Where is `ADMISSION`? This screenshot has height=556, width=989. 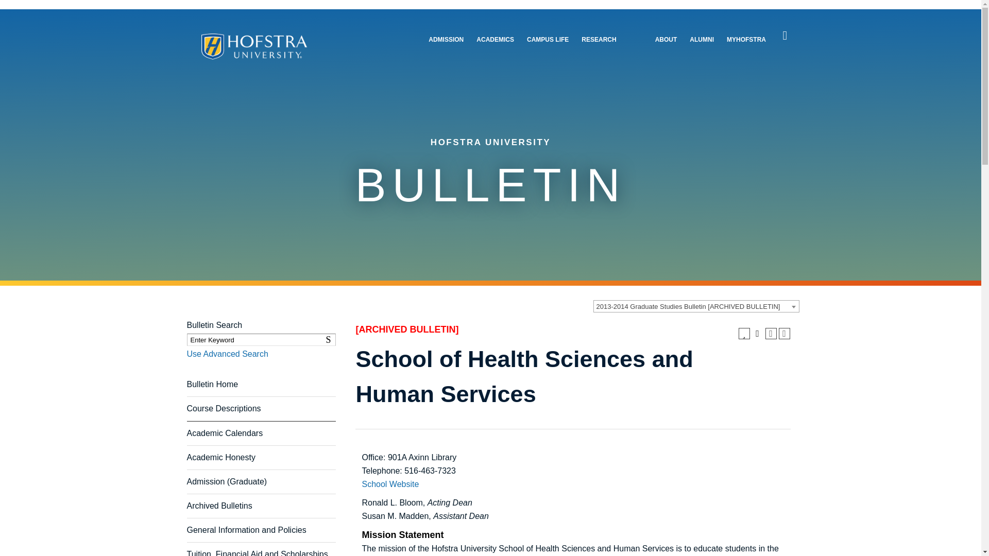 ADMISSION is located at coordinates (446, 40).